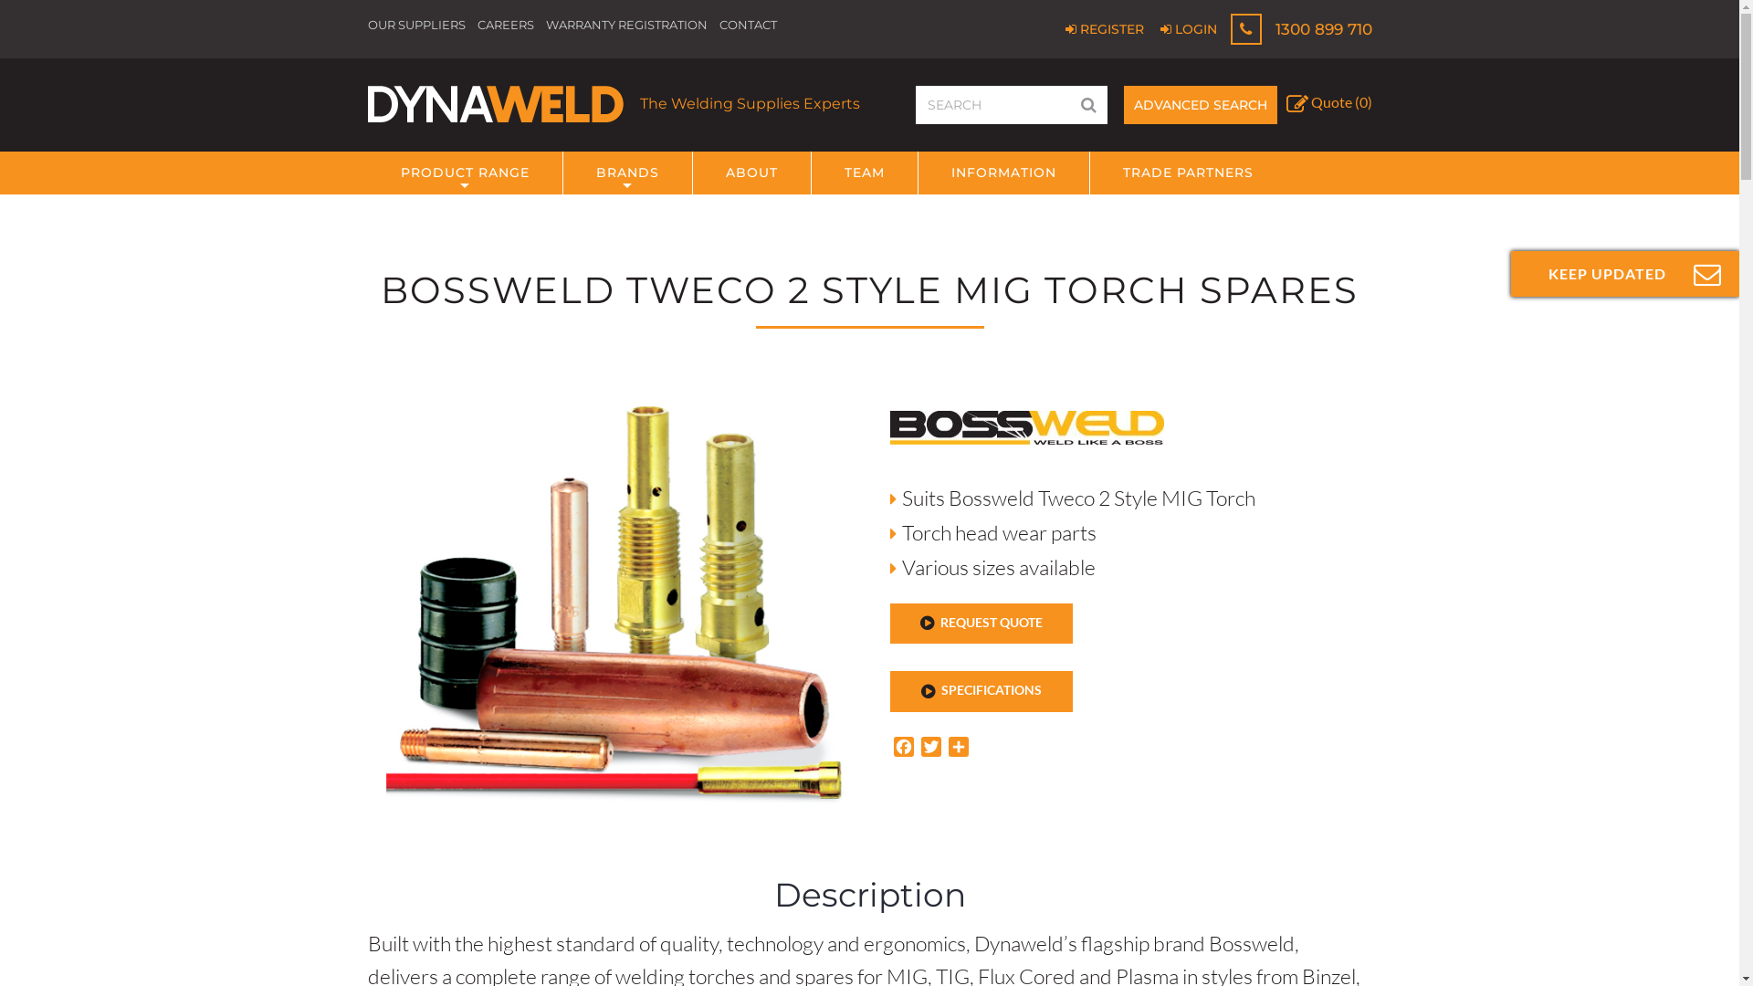  Describe the element at coordinates (903, 747) in the screenshot. I see `Facebook` at that location.